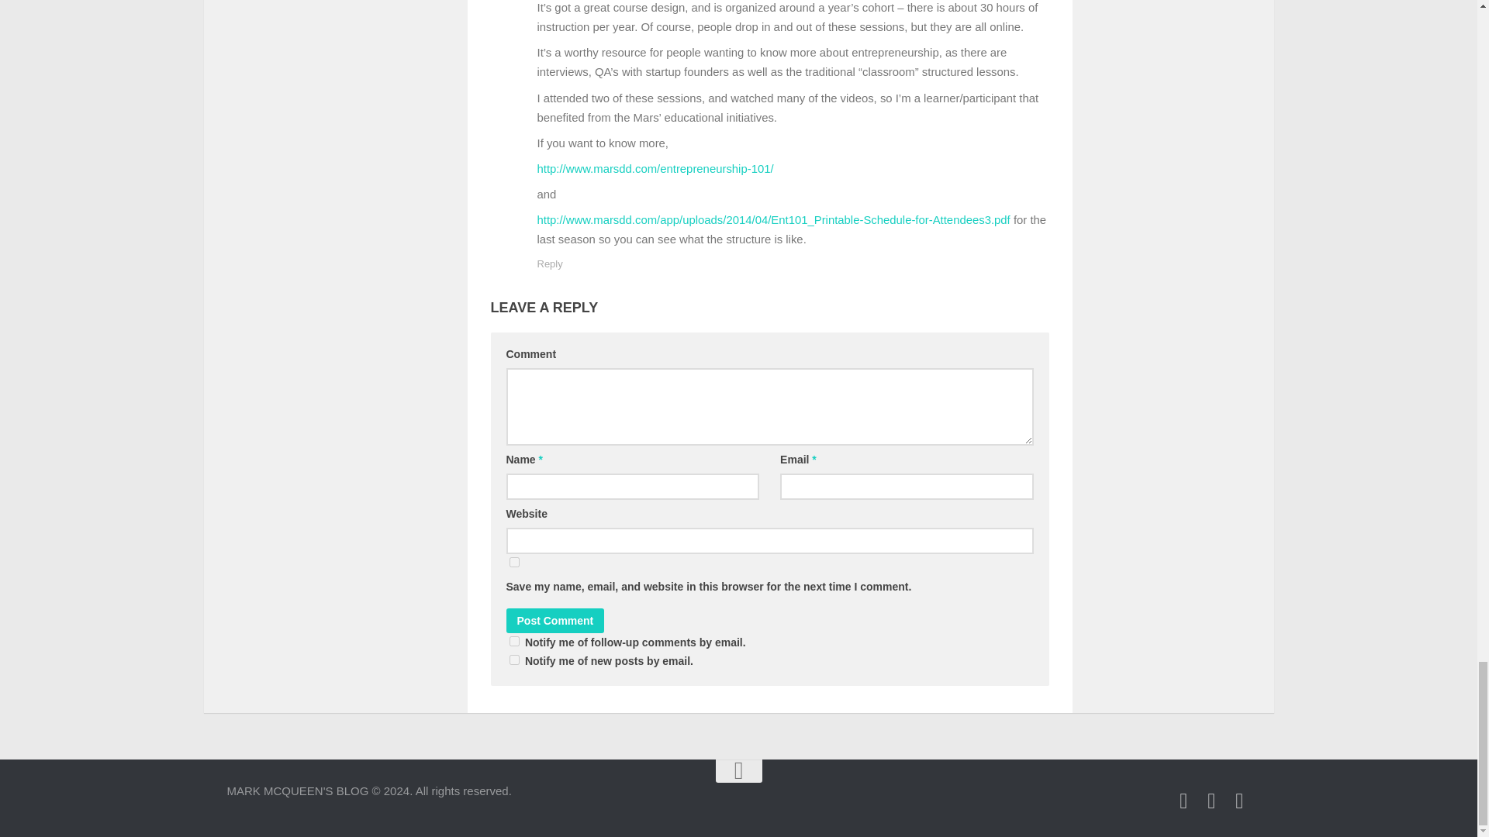 The width and height of the screenshot is (1489, 837). What do you see at coordinates (1239, 801) in the screenshot?
I see `Subscribe to MARK MCQUEEN'S BLOG` at bounding box center [1239, 801].